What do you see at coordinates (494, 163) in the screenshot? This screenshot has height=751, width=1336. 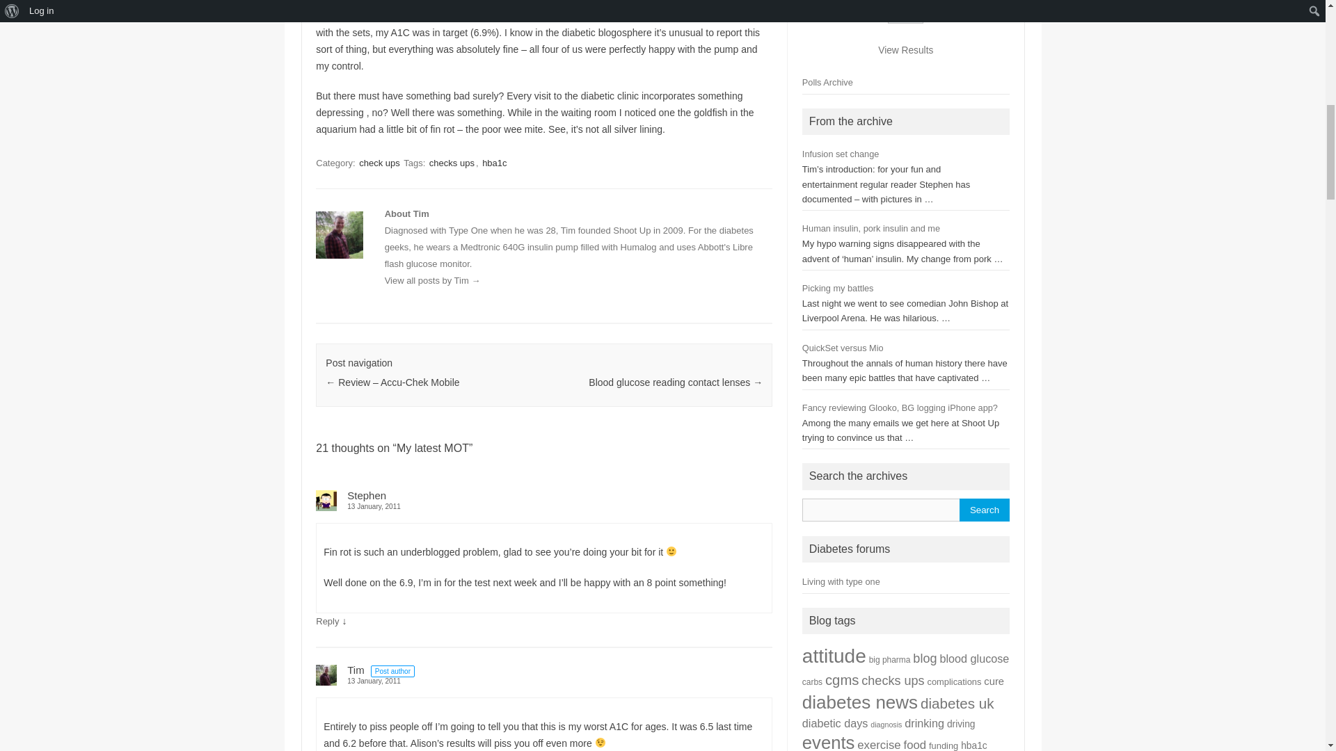 I see `hba1c` at bounding box center [494, 163].